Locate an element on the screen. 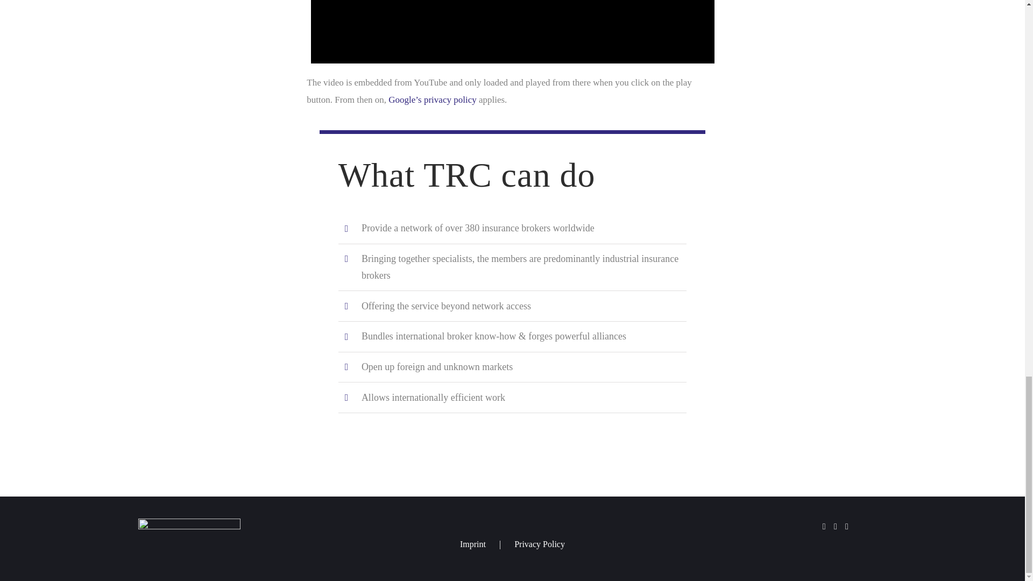  Imprint is located at coordinates (487, 544).